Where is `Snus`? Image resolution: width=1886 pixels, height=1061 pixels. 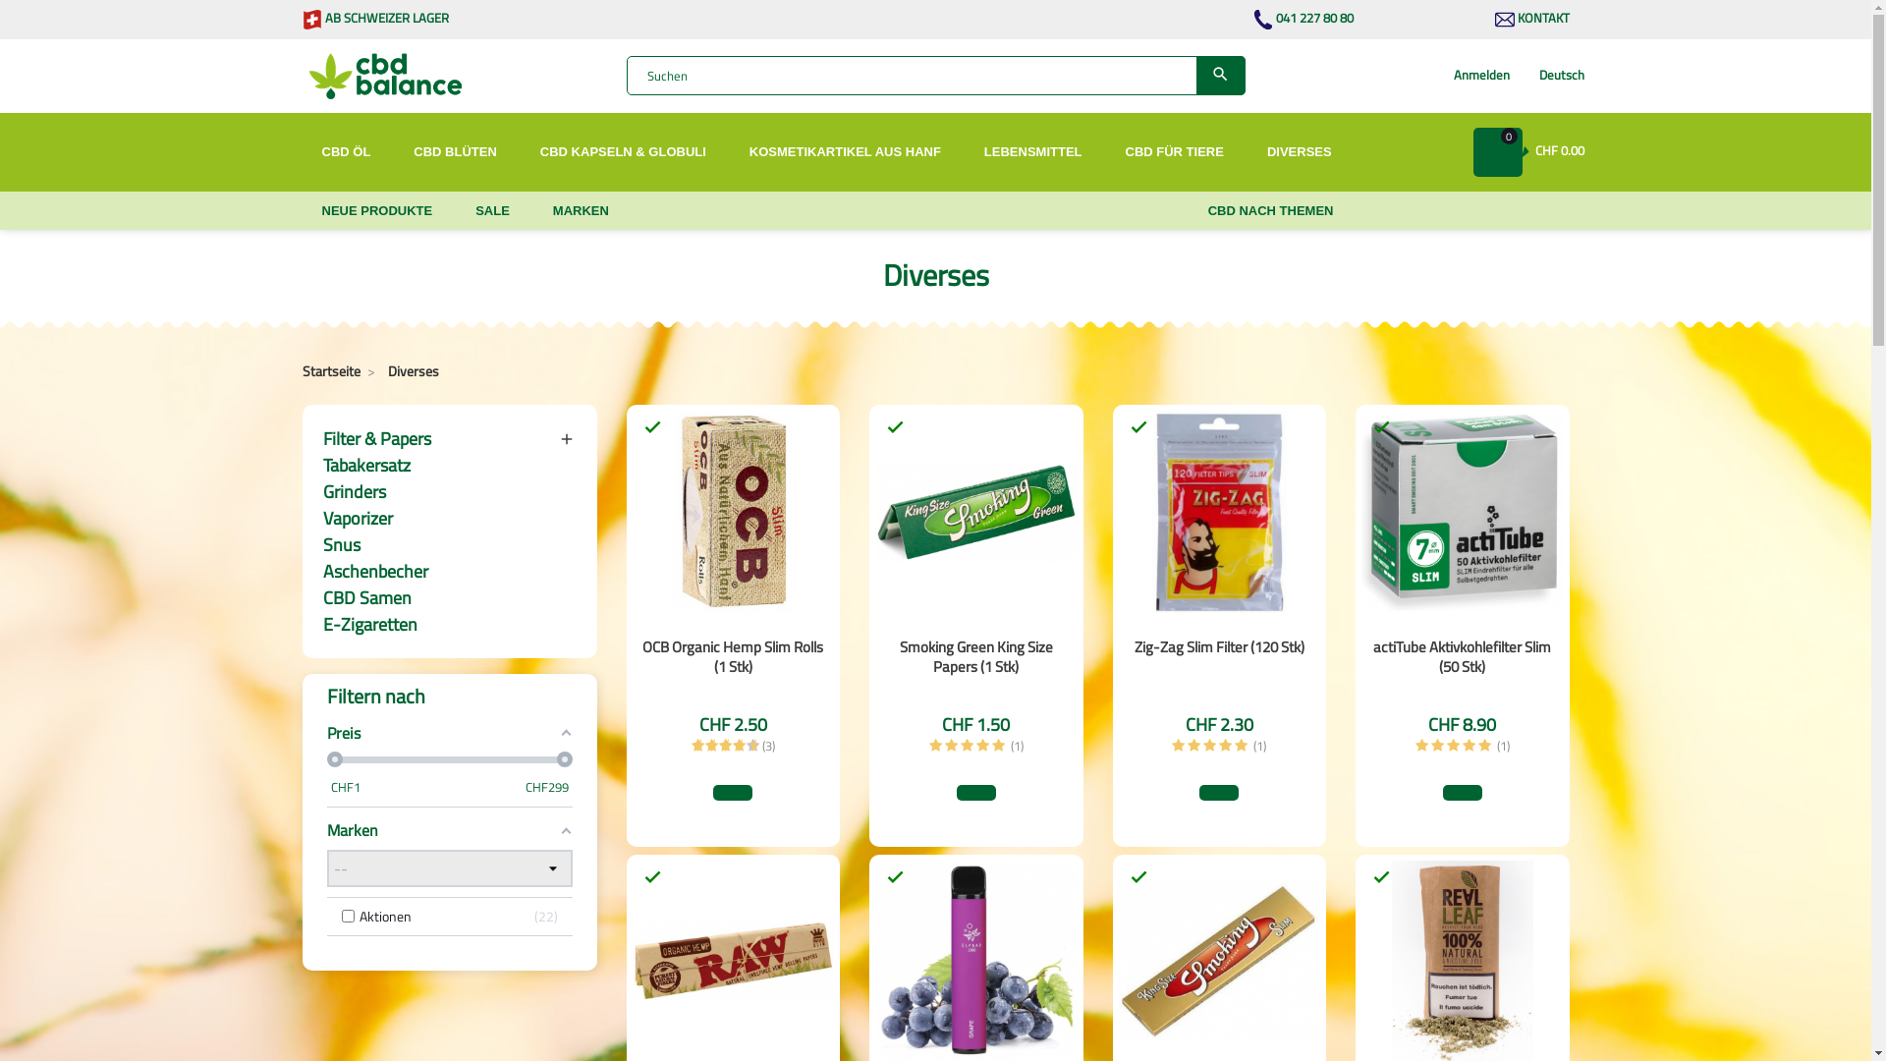 Snus is located at coordinates (449, 544).